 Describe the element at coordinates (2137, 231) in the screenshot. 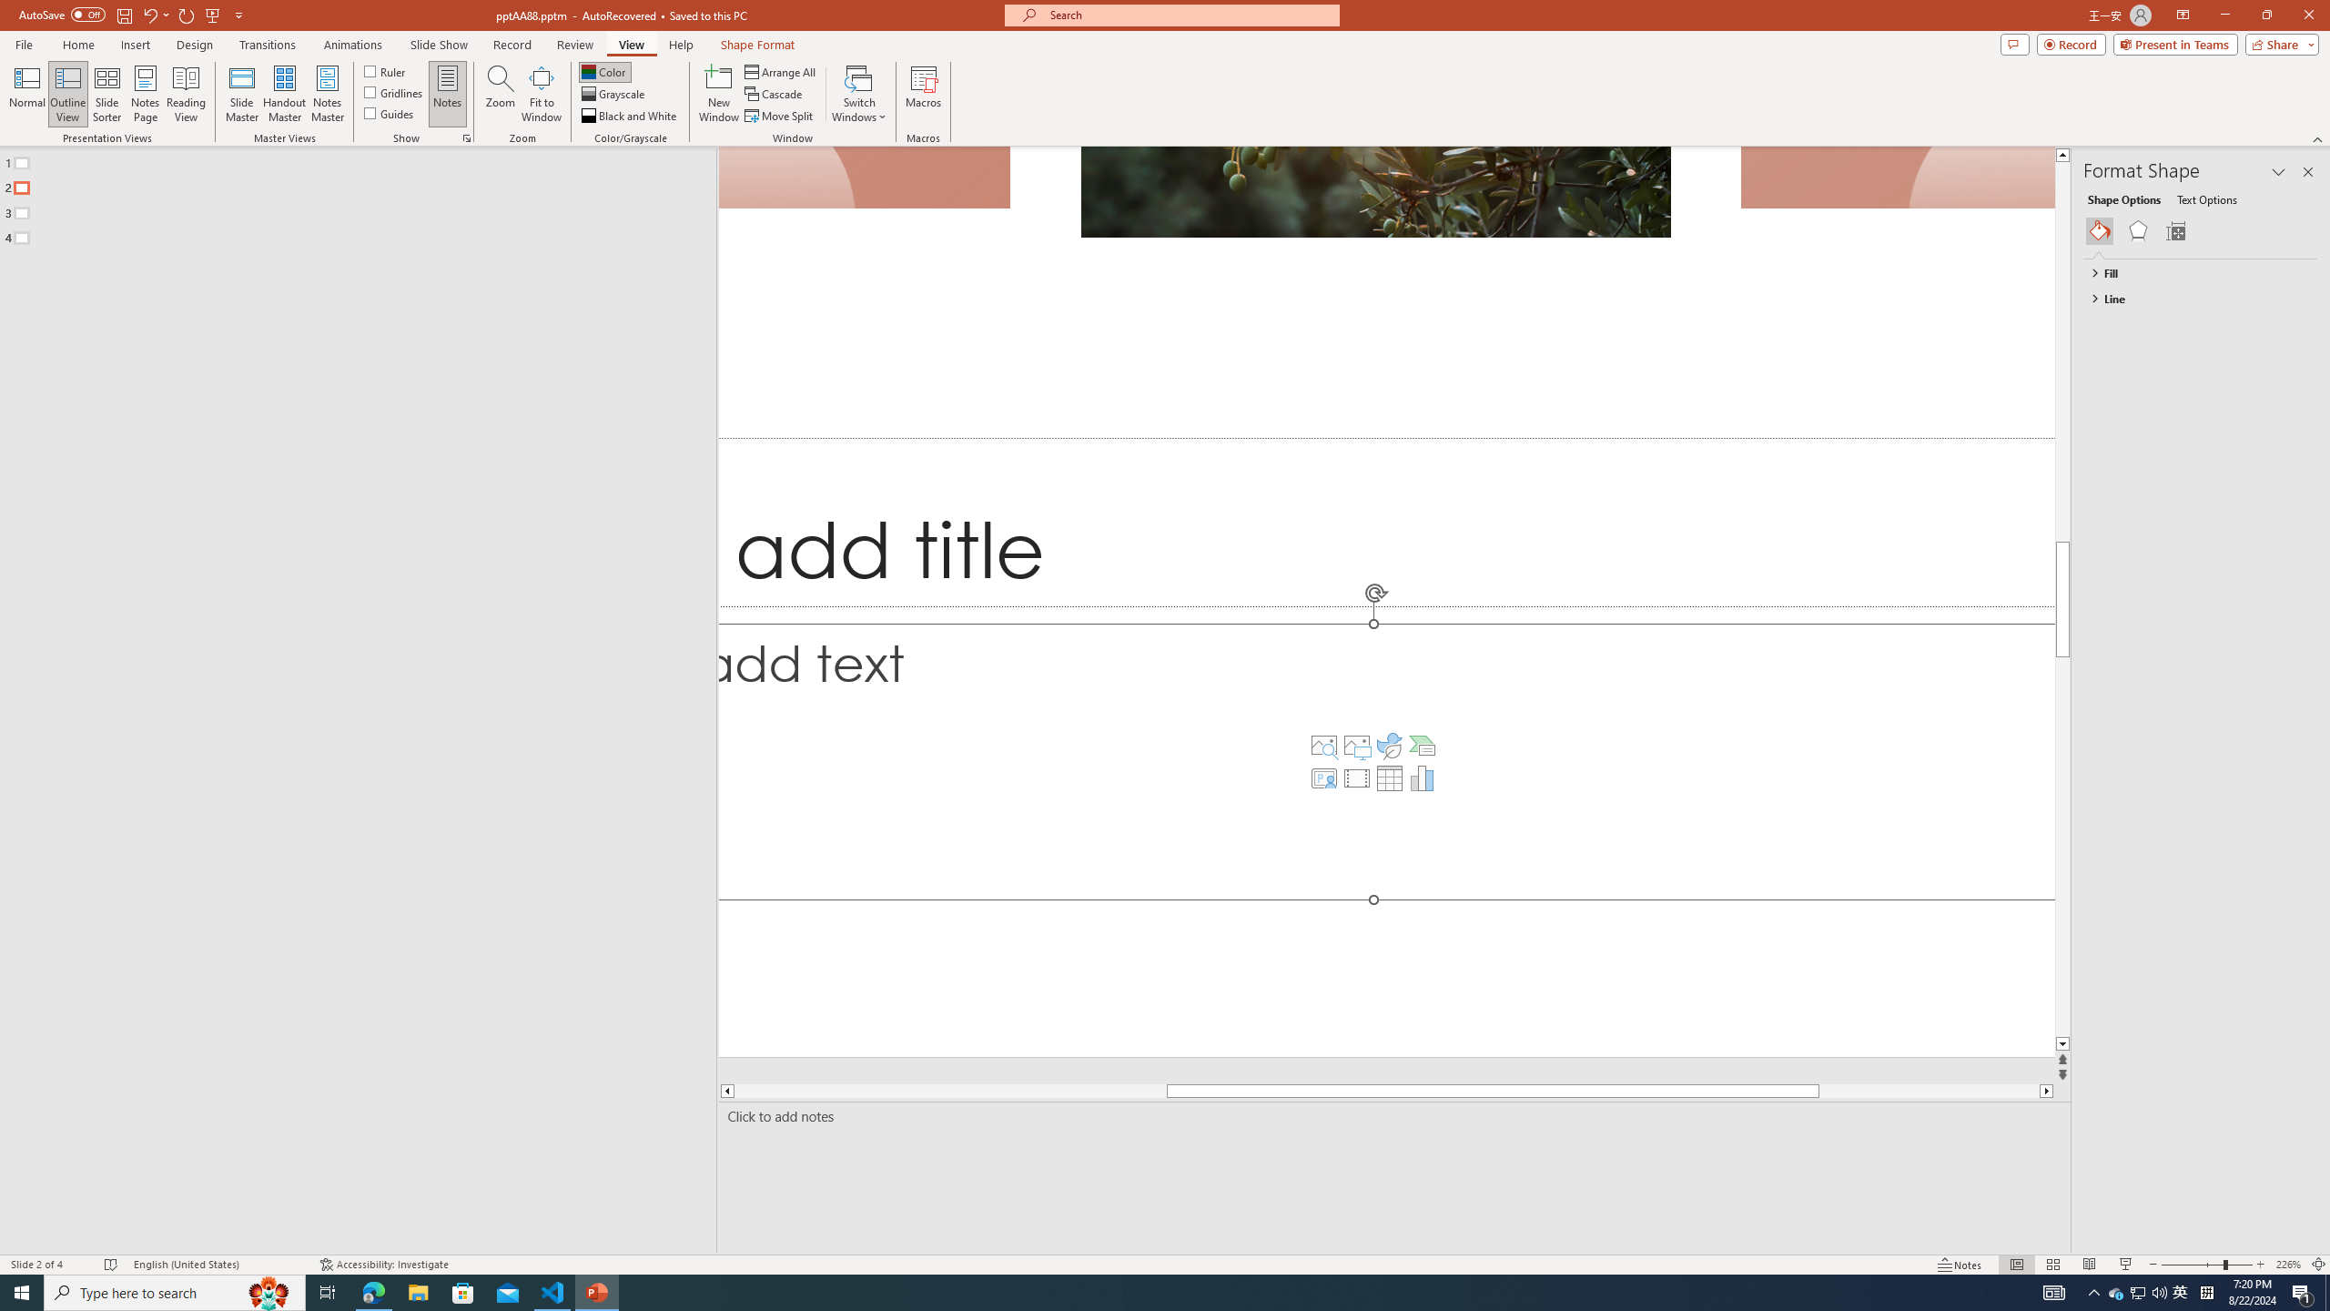

I see `Effects` at that location.